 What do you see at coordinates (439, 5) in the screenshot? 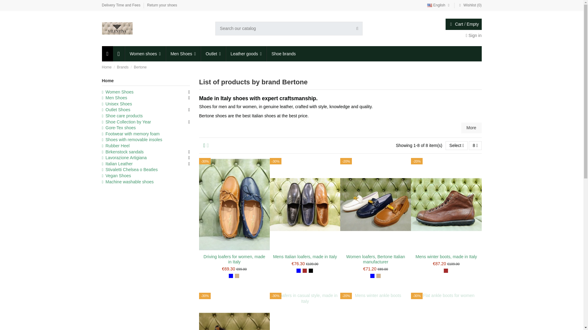
I see `English` at bounding box center [439, 5].